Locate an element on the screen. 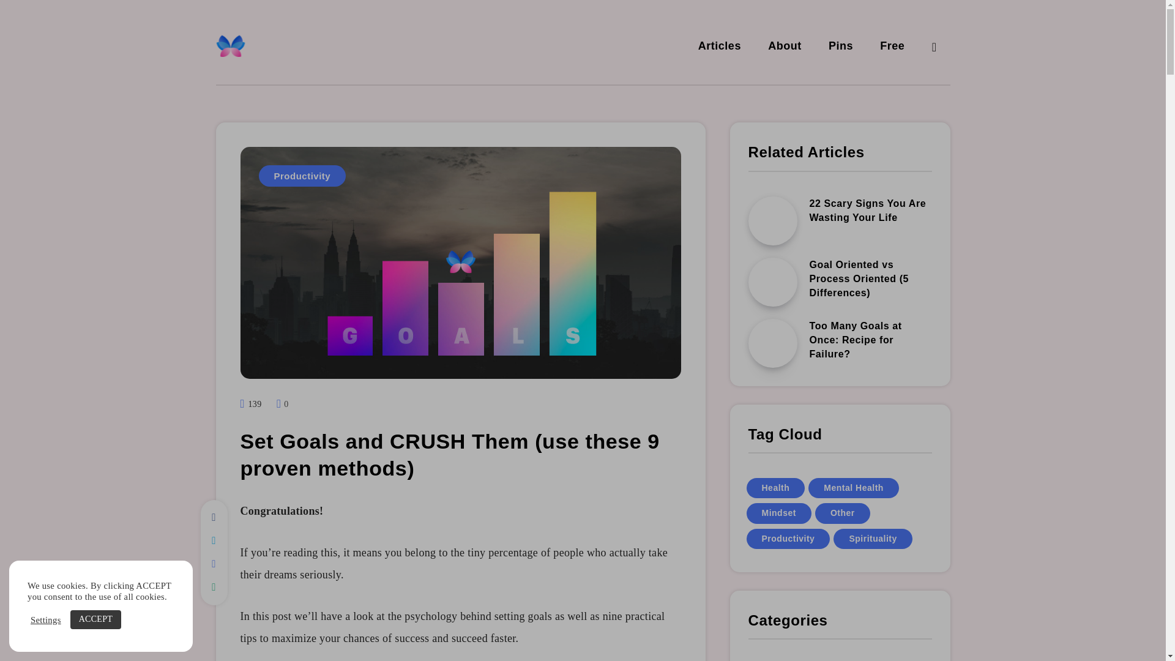 The width and height of the screenshot is (1175, 661). 22 Scary Signs You Are Wasting Your Life is located at coordinates (867, 212).